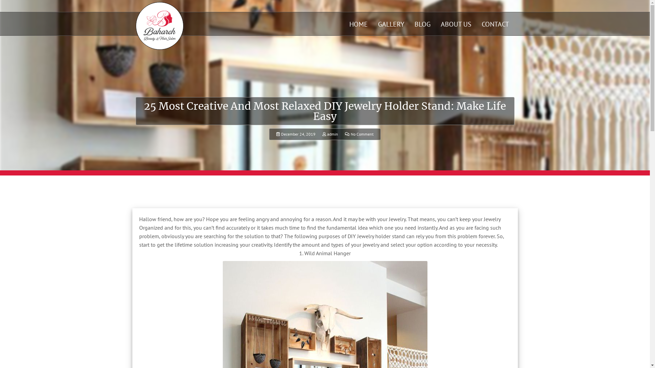  What do you see at coordinates (359, 24) in the screenshot?
I see `HOME` at bounding box center [359, 24].